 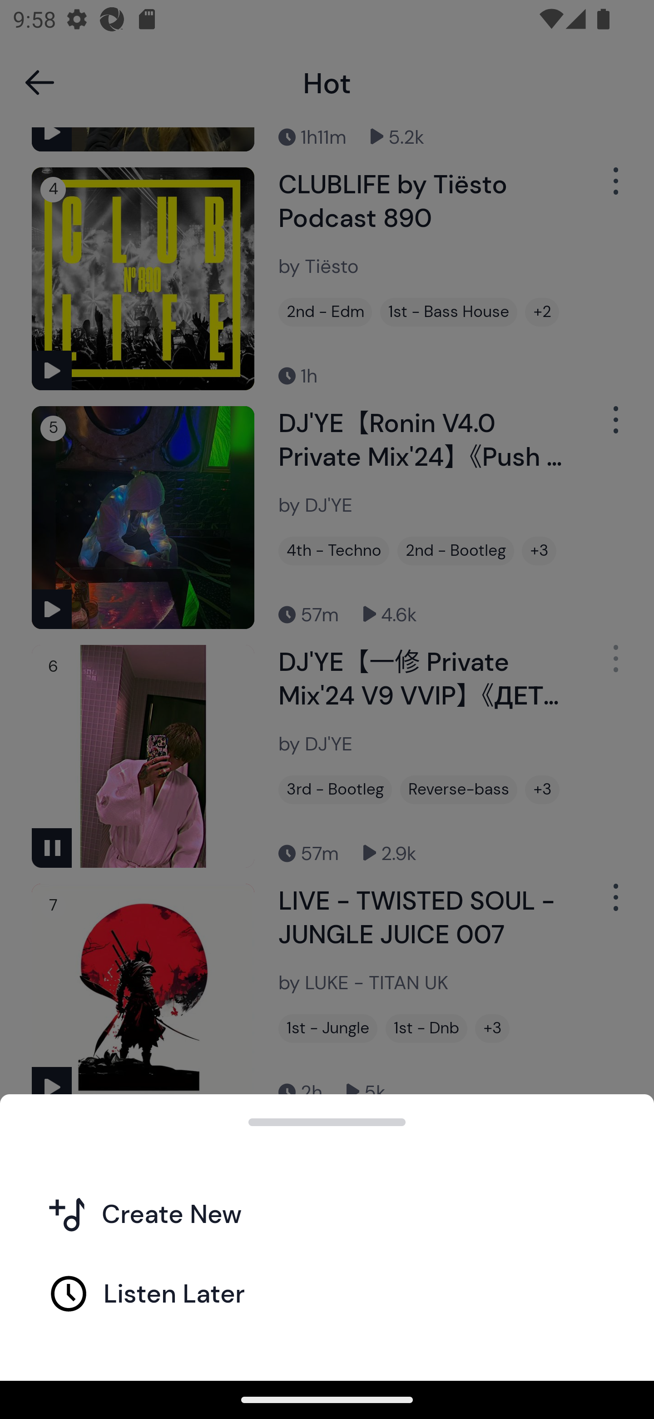 What do you see at coordinates (327, 1213) in the screenshot?
I see `Create New` at bounding box center [327, 1213].